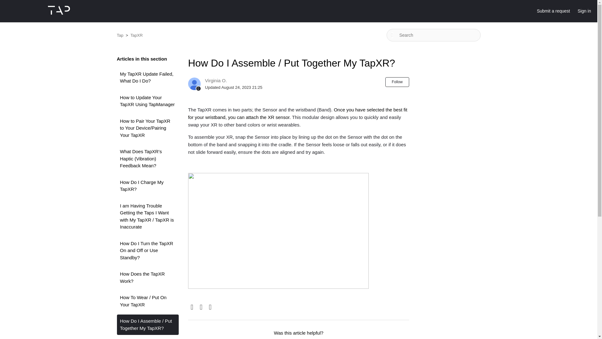  I want to click on TapXR, so click(134, 35).